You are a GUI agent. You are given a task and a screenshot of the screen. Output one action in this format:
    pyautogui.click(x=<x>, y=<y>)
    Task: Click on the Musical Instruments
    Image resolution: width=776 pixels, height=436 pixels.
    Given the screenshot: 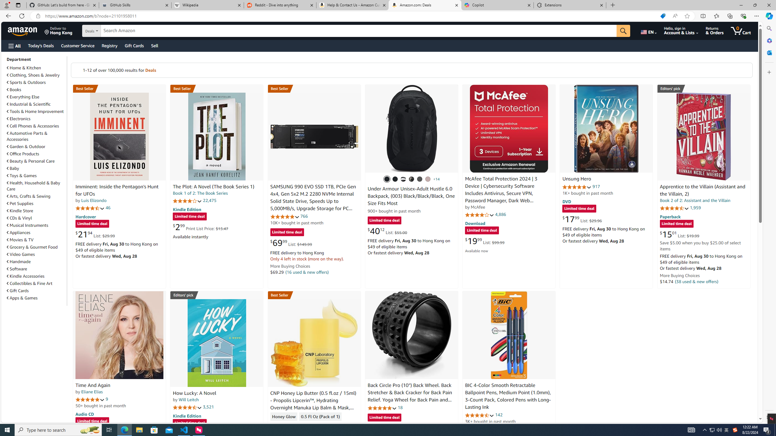 What is the action you would take?
    pyautogui.click(x=27, y=225)
    